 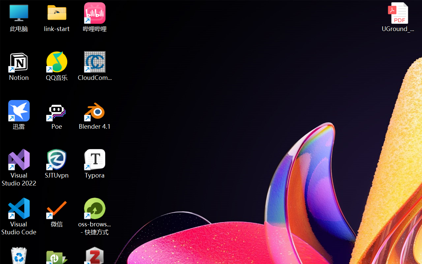 What do you see at coordinates (57, 164) in the screenshot?
I see `SJTUvpn` at bounding box center [57, 164].